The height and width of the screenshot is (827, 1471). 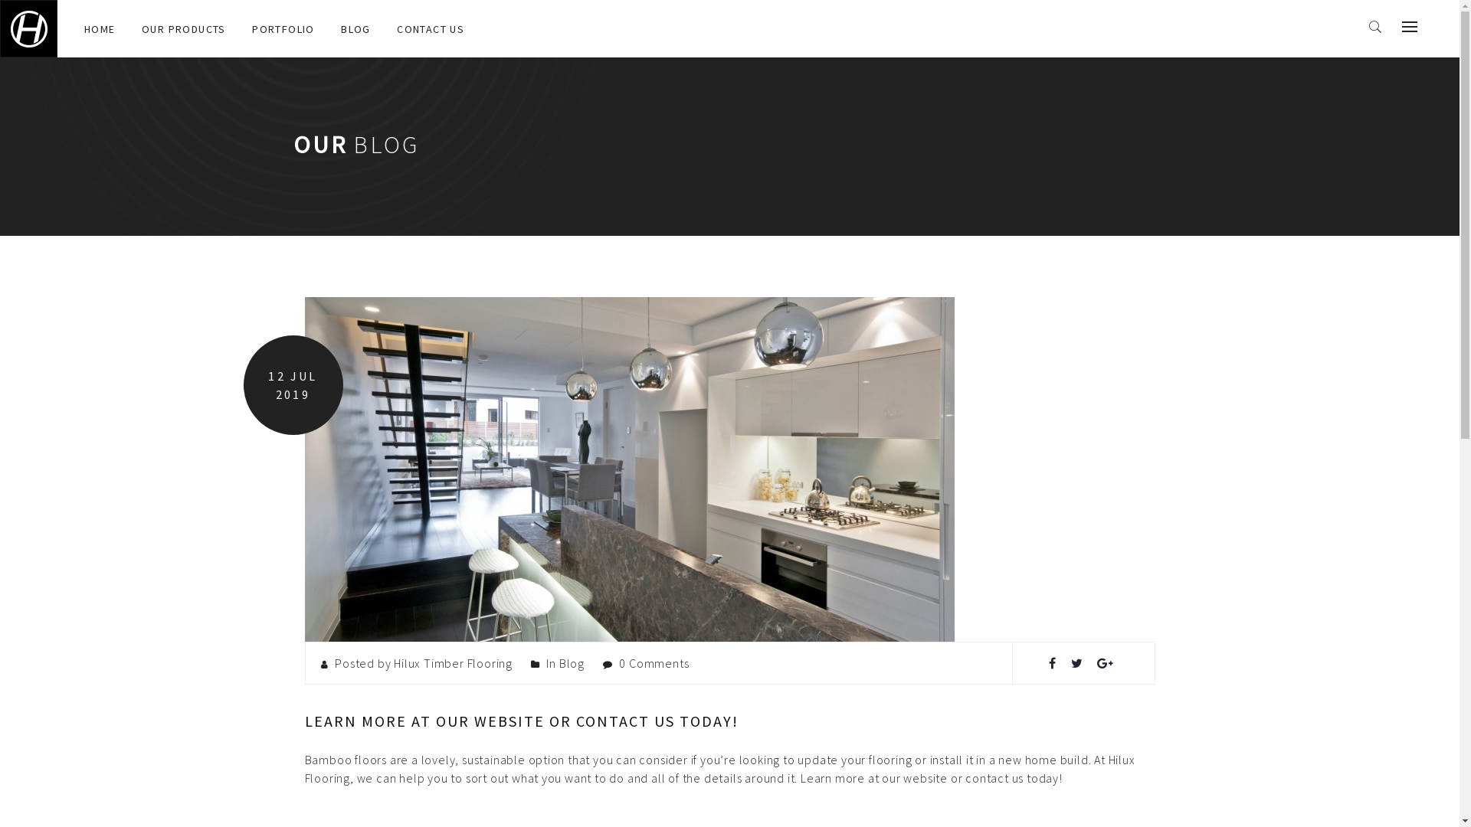 What do you see at coordinates (431, 28) in the screenshot?
I see `CONTACT US` at bounding box center [431, 28].